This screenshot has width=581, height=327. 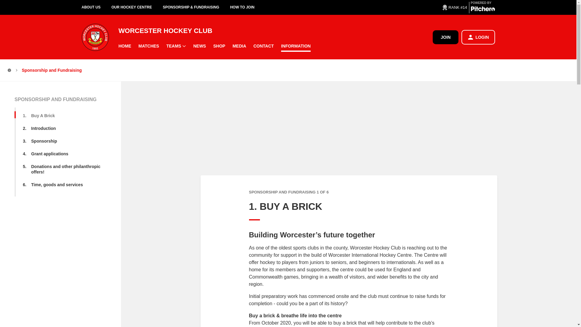 What do you see at coordinates (483, 10) in the screenshot?
I see `Pitchero` at bounding box center [483, 10].